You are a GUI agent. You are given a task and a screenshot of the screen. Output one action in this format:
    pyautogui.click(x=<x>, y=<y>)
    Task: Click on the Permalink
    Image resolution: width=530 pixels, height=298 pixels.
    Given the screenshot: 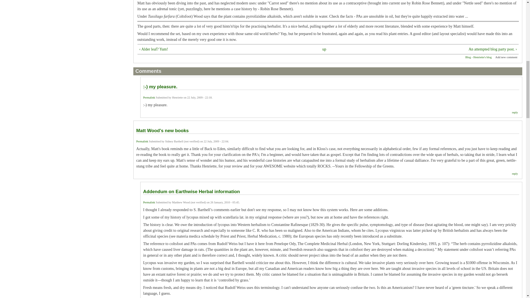 What is the action you would take?
    pyautogui.click(x=149, y=202)
    